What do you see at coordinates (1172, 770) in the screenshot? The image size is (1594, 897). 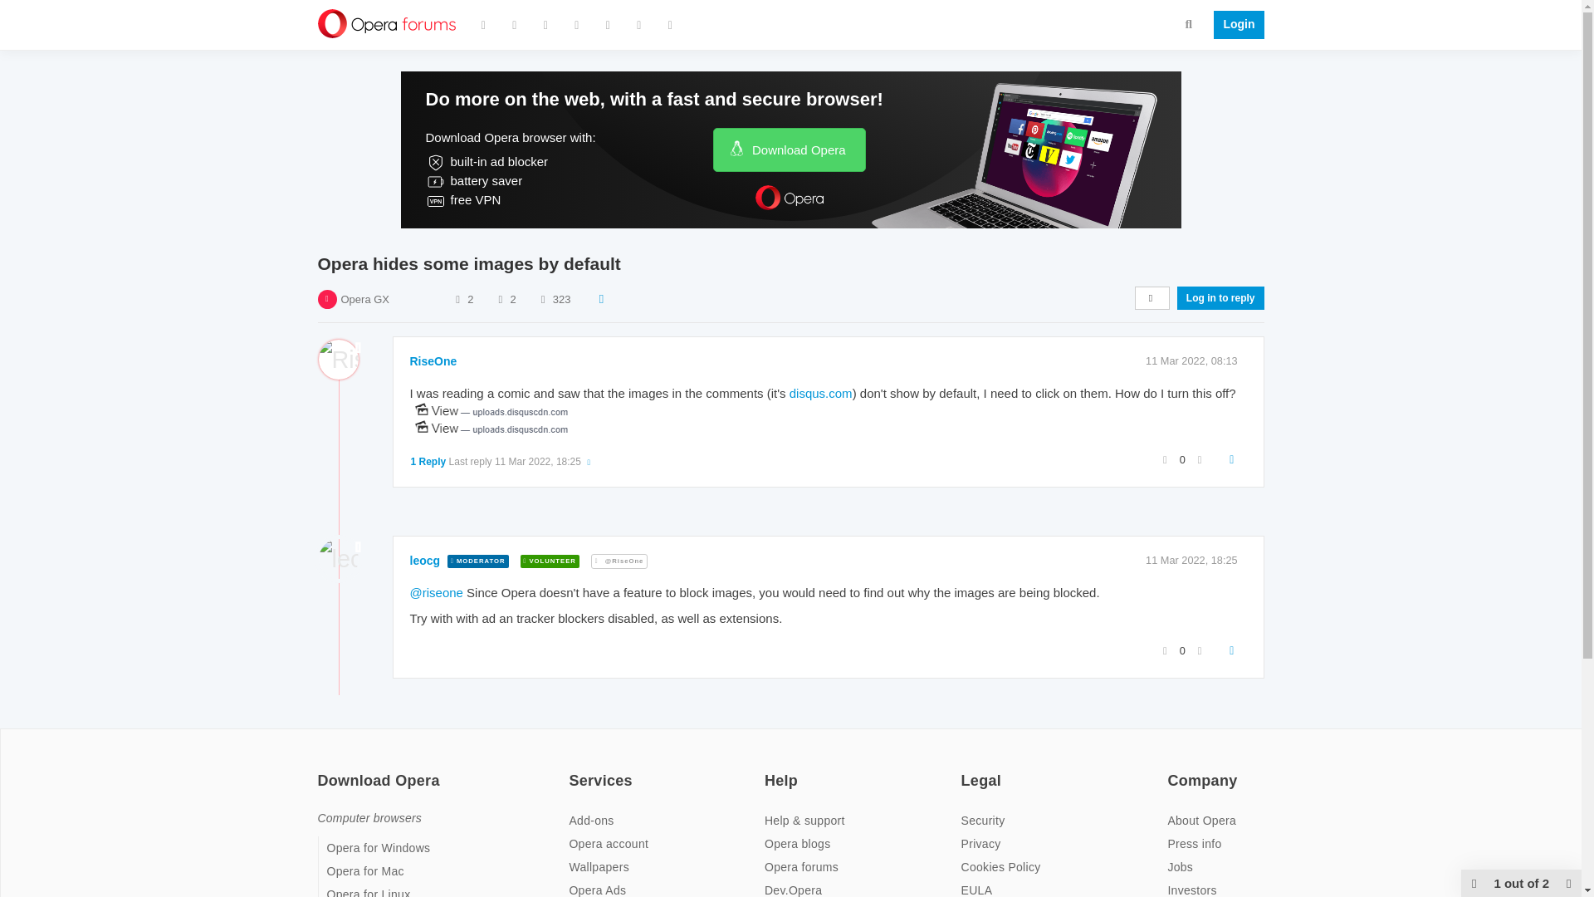 I see `on` at bounding box center [1172, 770].